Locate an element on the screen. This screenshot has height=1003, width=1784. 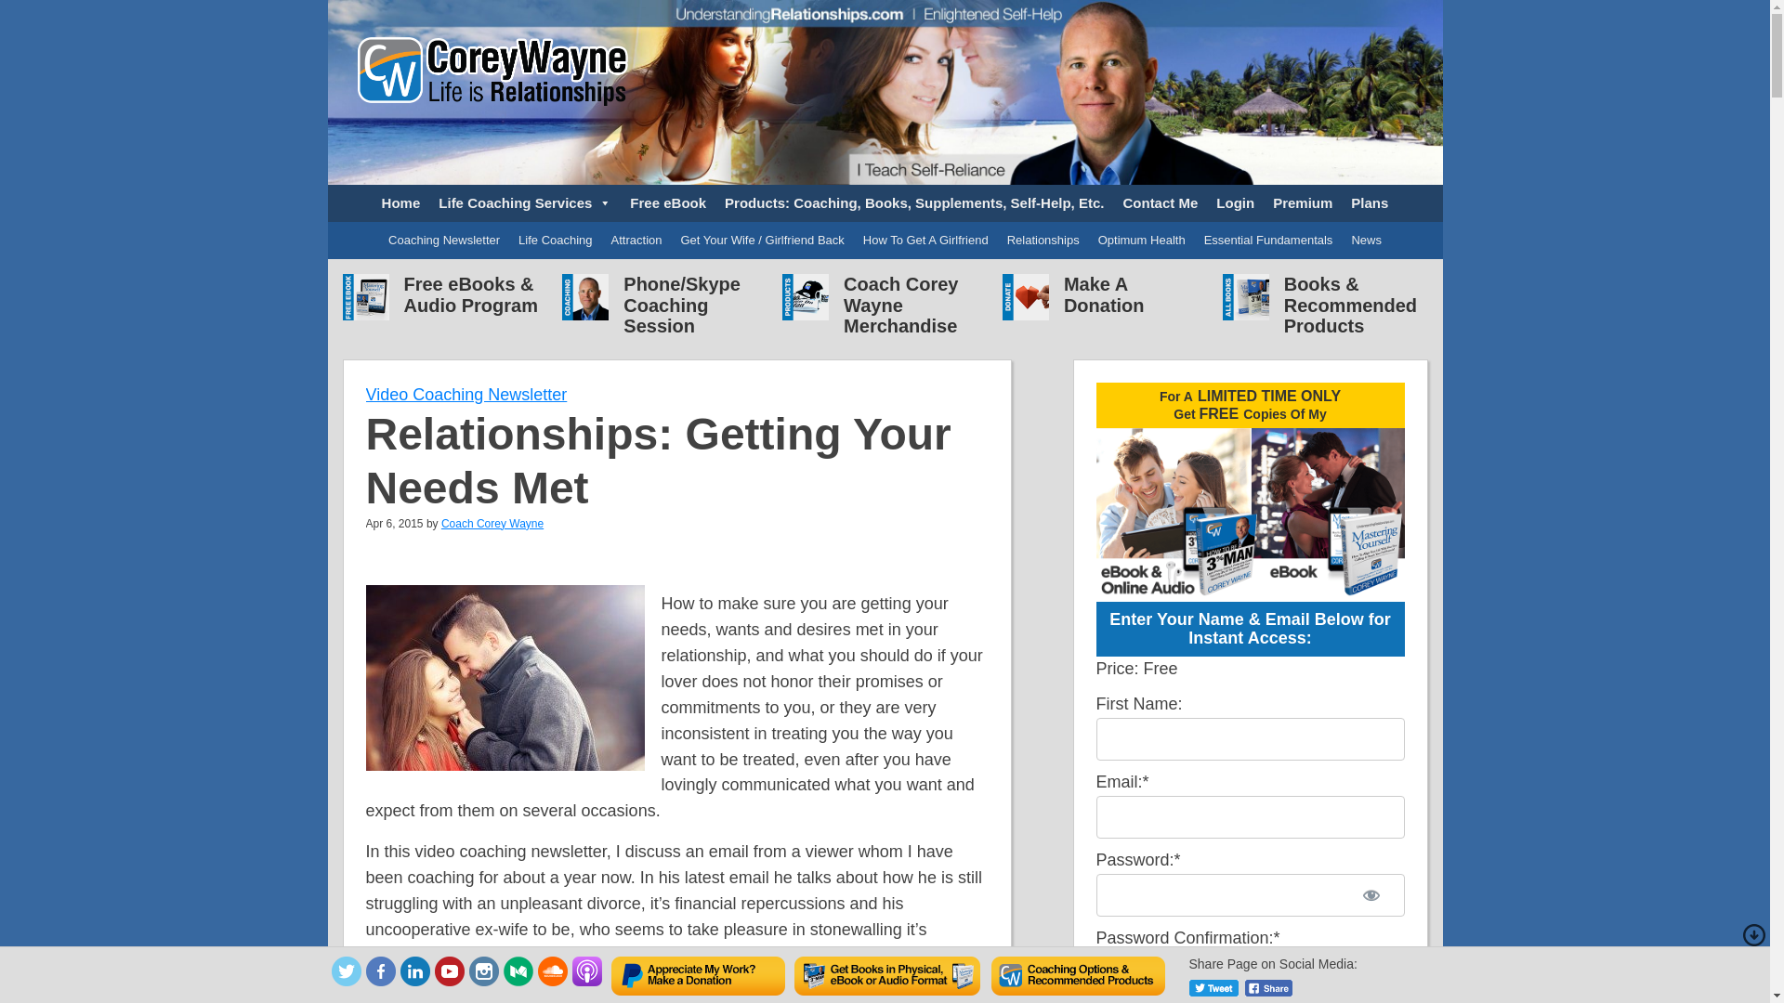
Products: Coaching, Books, Supplements, Self-Help, Etc. is located at coordinates (914, 202).